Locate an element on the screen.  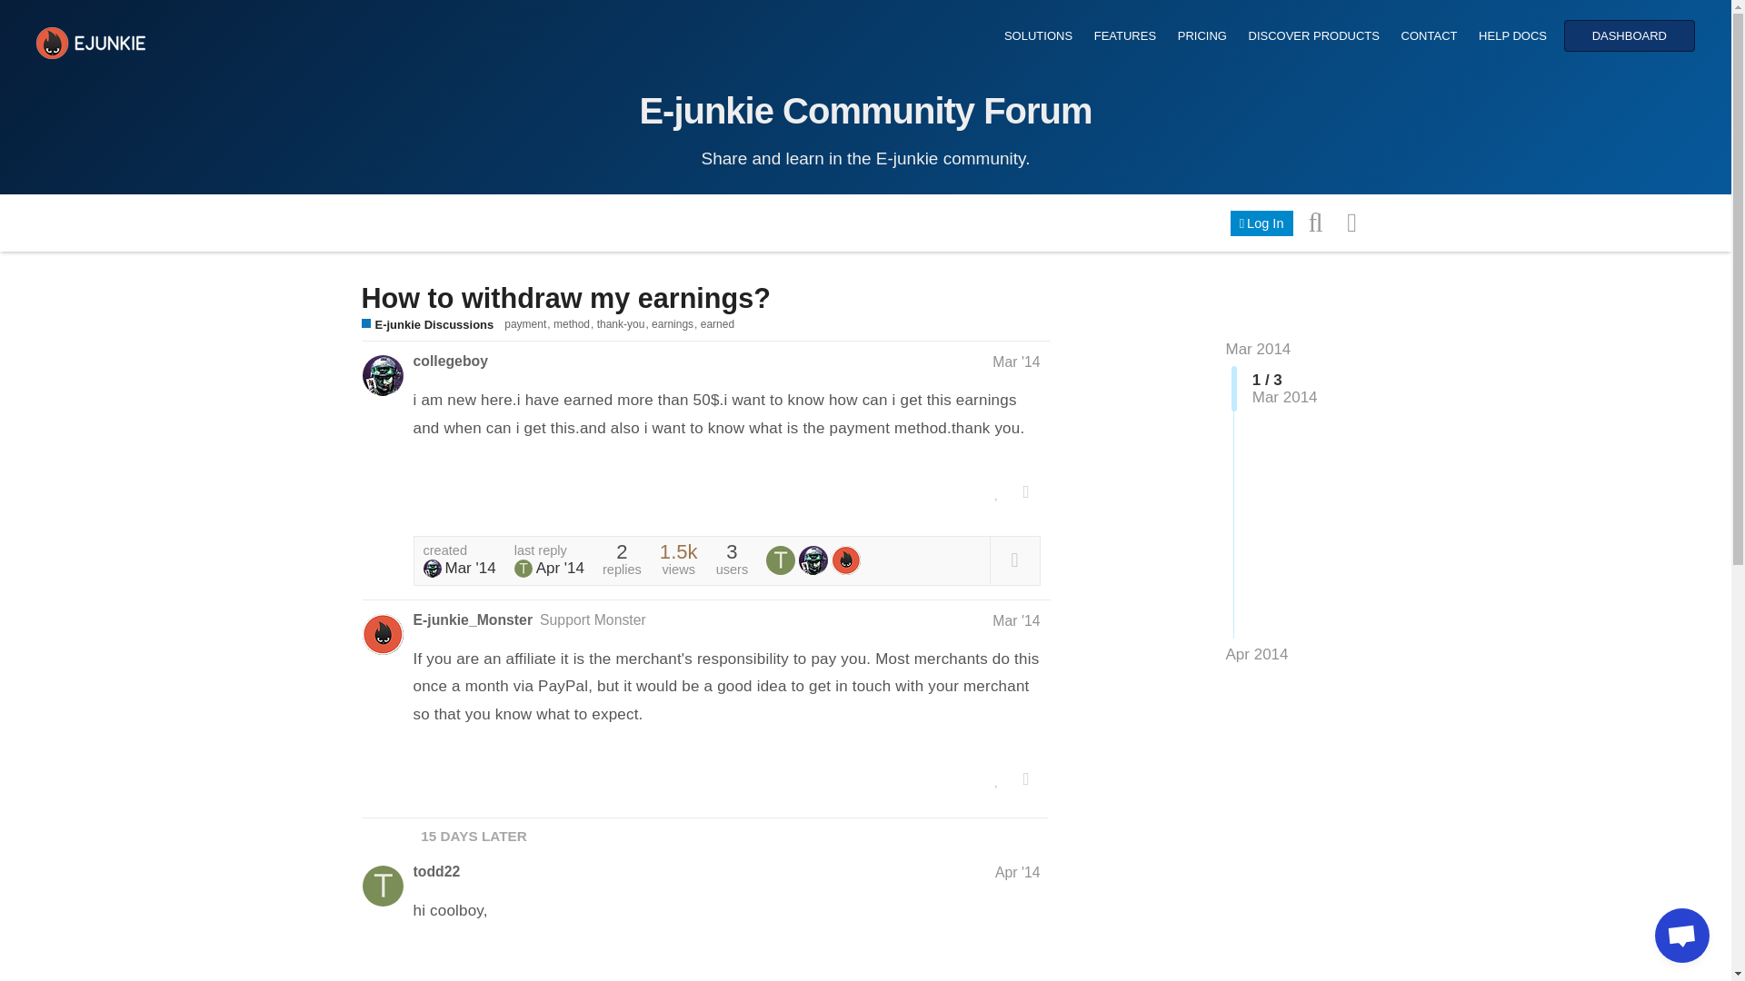
PRICING is located at coordinates (1202, 35).